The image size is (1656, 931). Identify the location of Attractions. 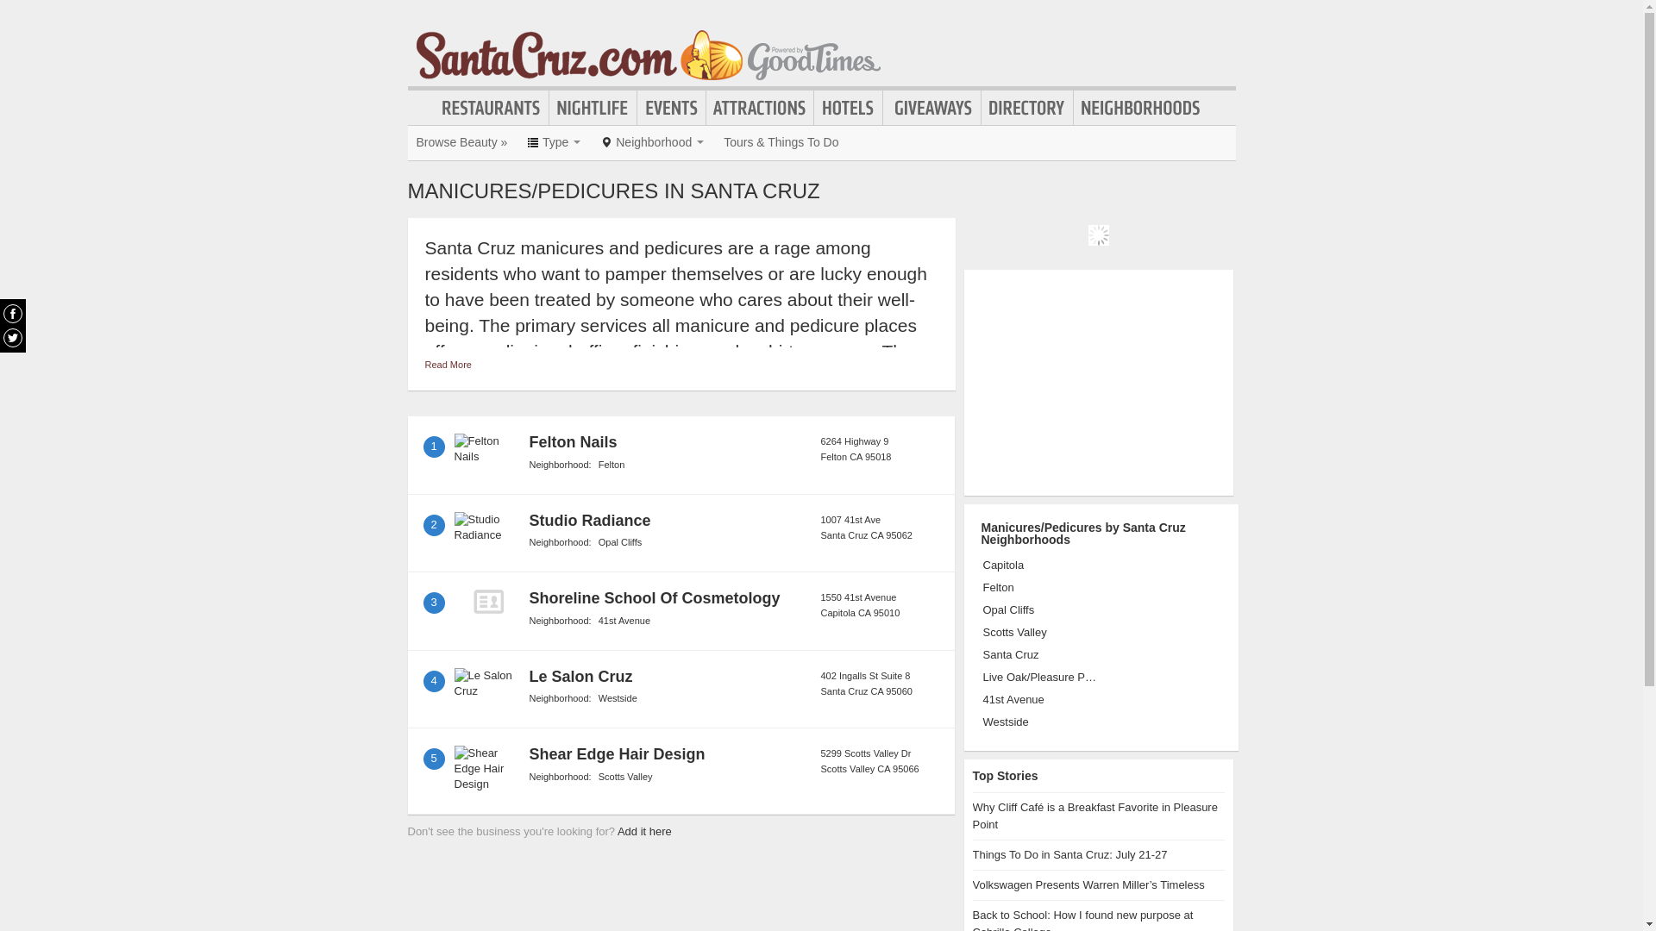
(759, 108).